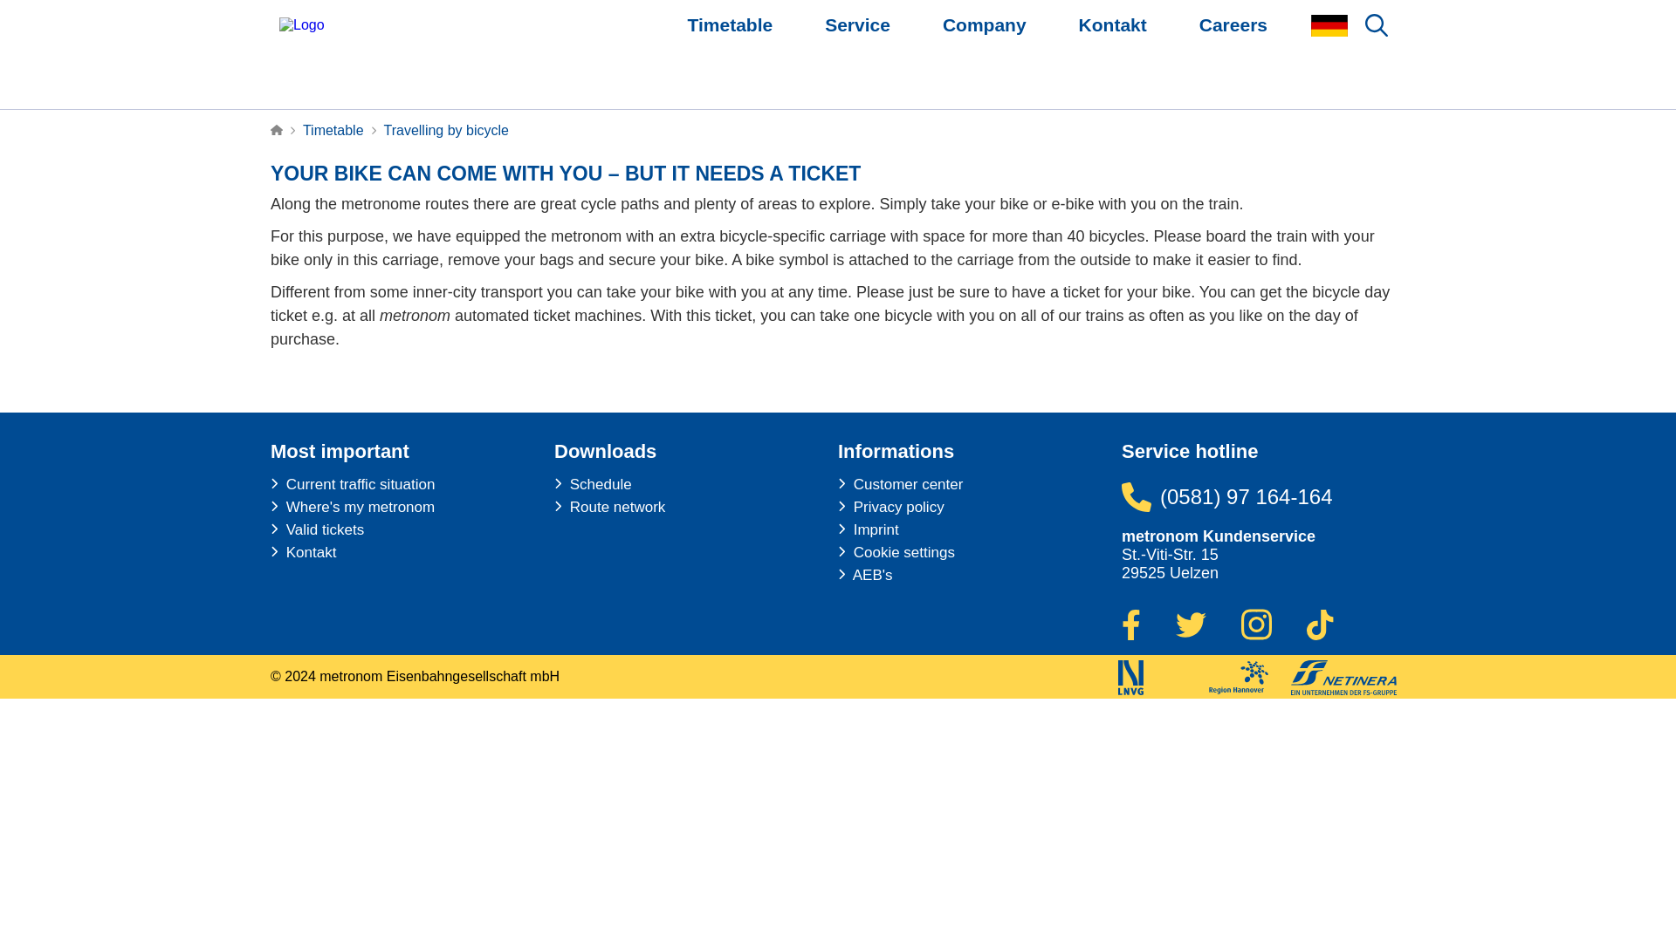 The image size is (1676, 942). I want to click on metronom, so click(302, 25).